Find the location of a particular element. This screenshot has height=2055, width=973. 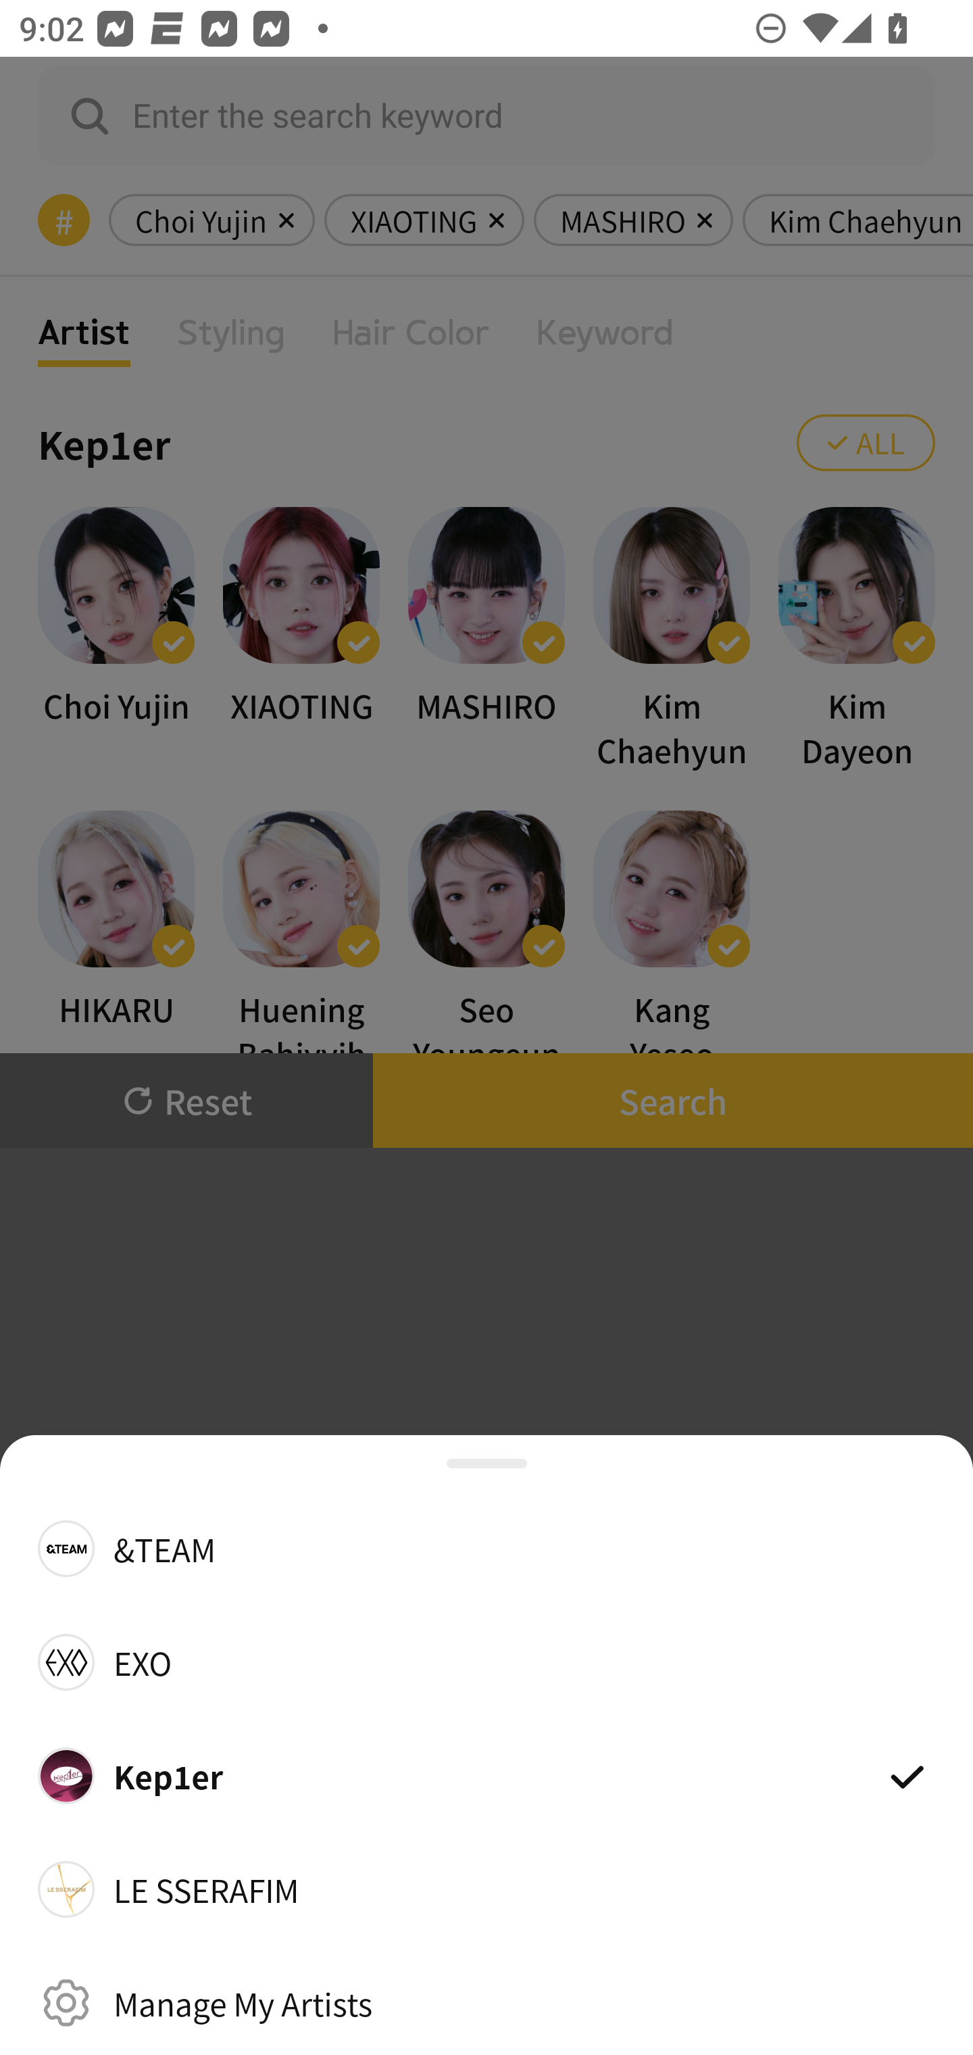

Kep1er is located at coordinates (487, 1775).